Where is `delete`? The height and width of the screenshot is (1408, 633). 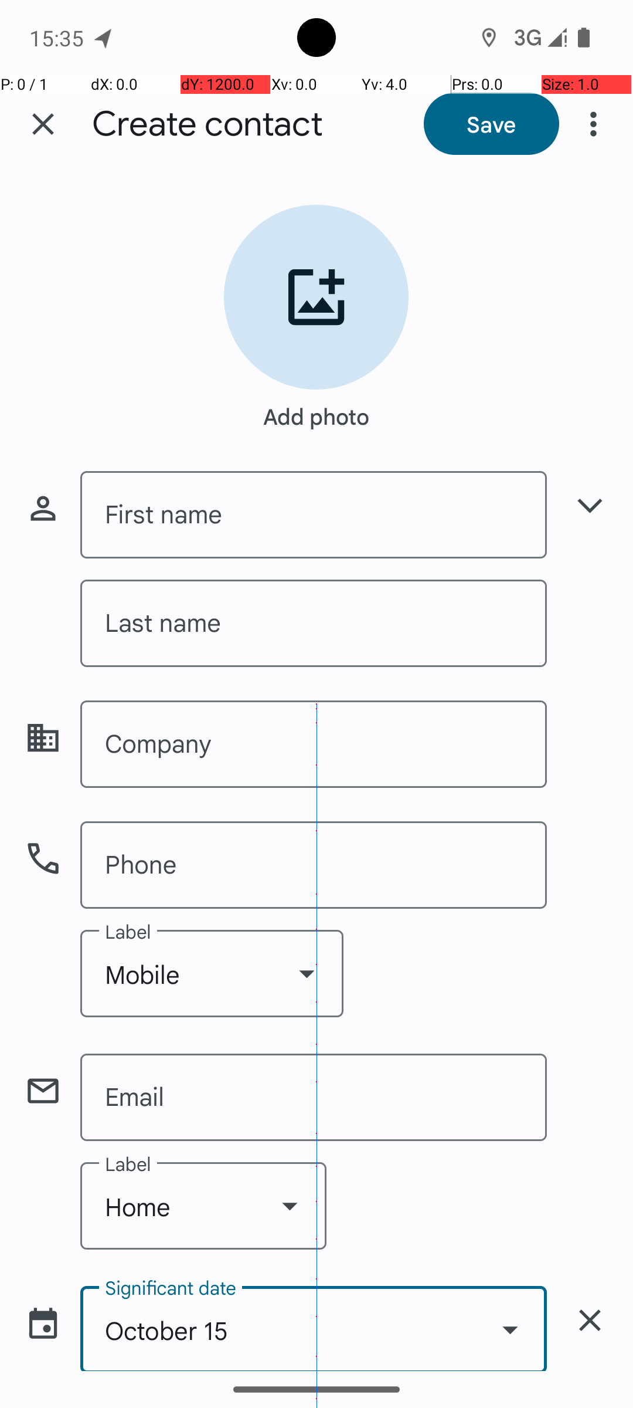 delete is located at coordinates (590, 1320).